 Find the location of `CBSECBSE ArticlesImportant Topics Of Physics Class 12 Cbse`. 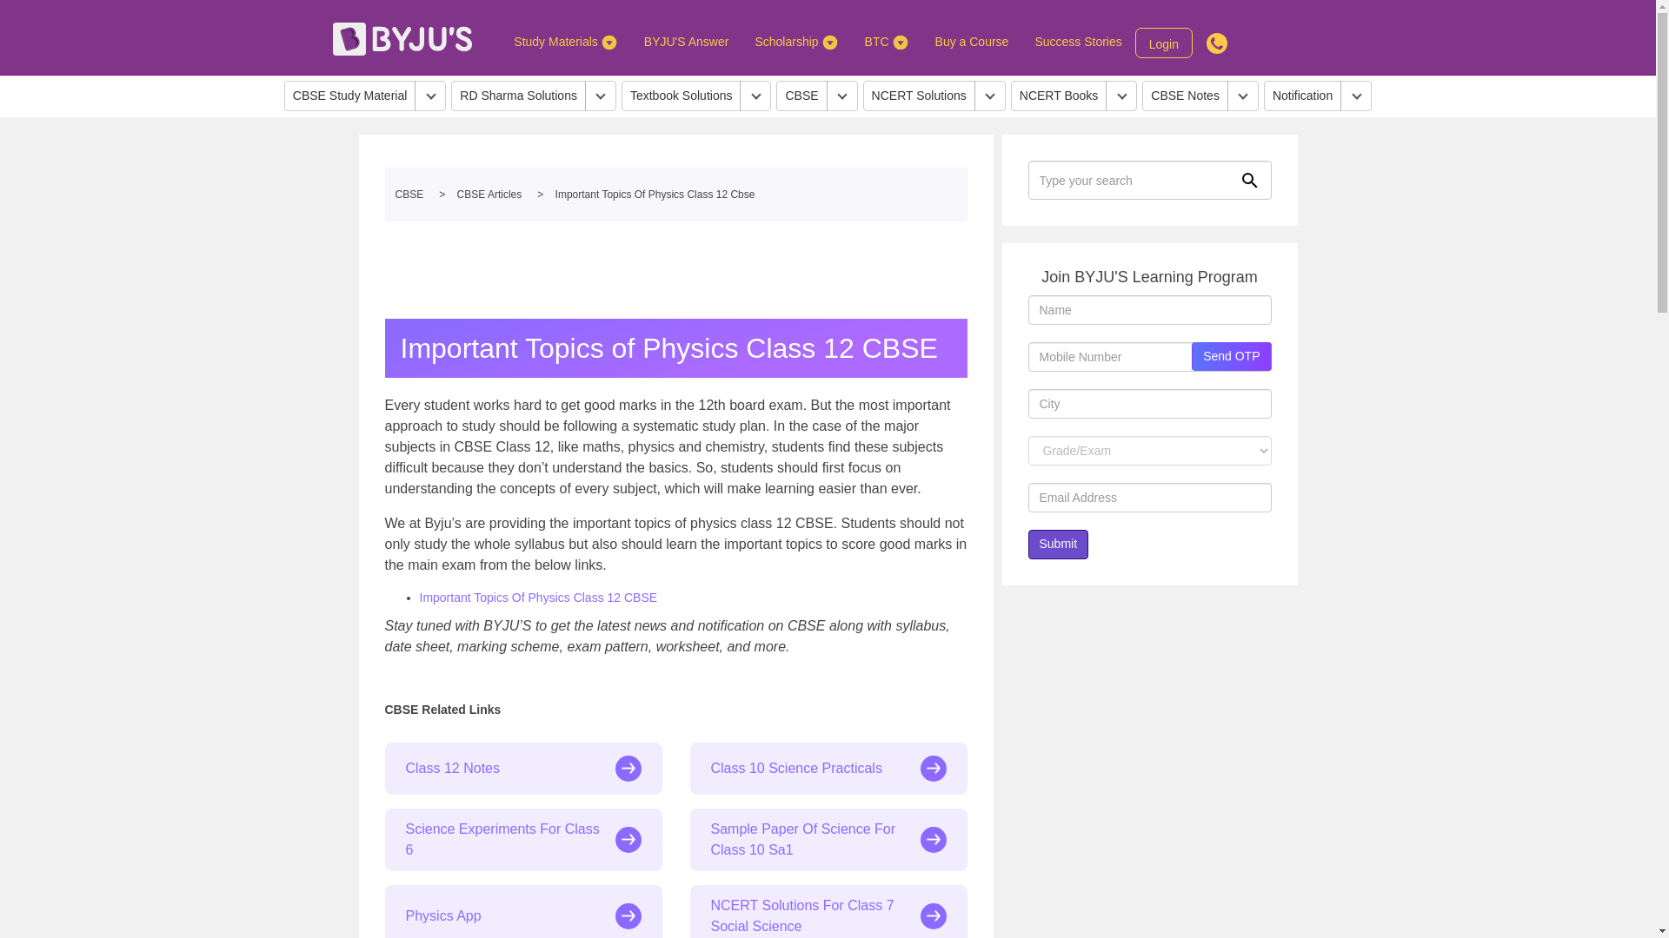

CBSECBSE ArticlesImportant Topics Of Physics Class 12 Cbse is located at coordinates (675, 195).